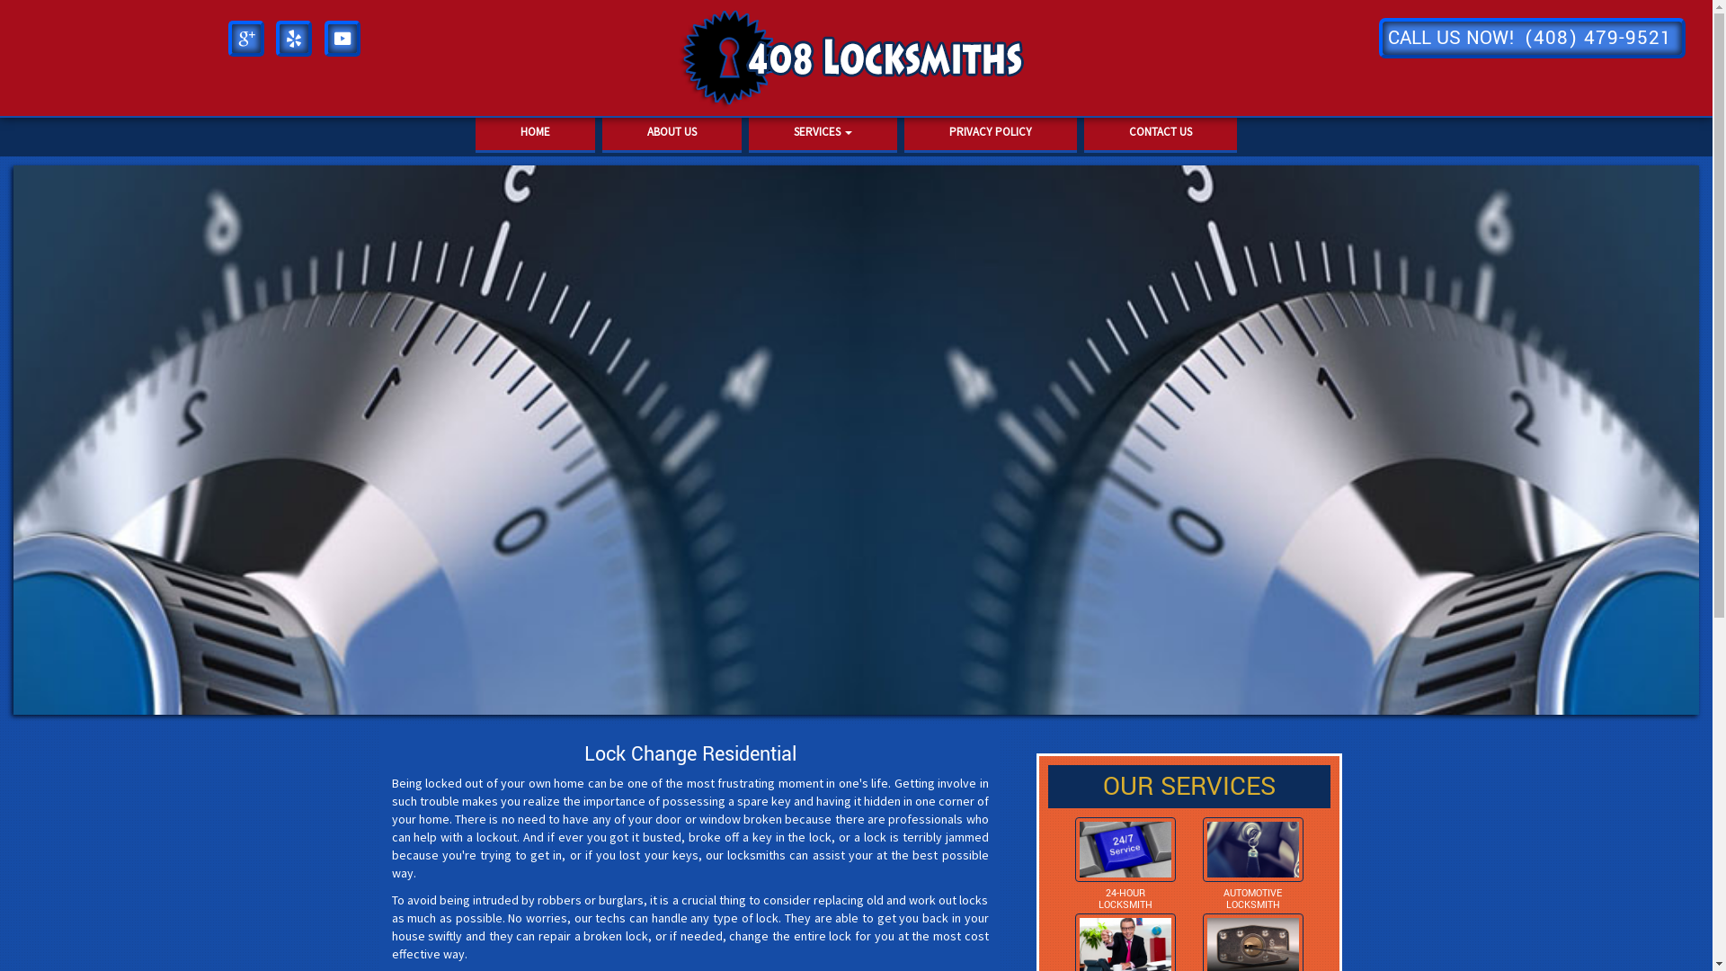 Image resolution: width=1726 pixels, height=971 pixels. I want to click on HOME, so click(536, 133).